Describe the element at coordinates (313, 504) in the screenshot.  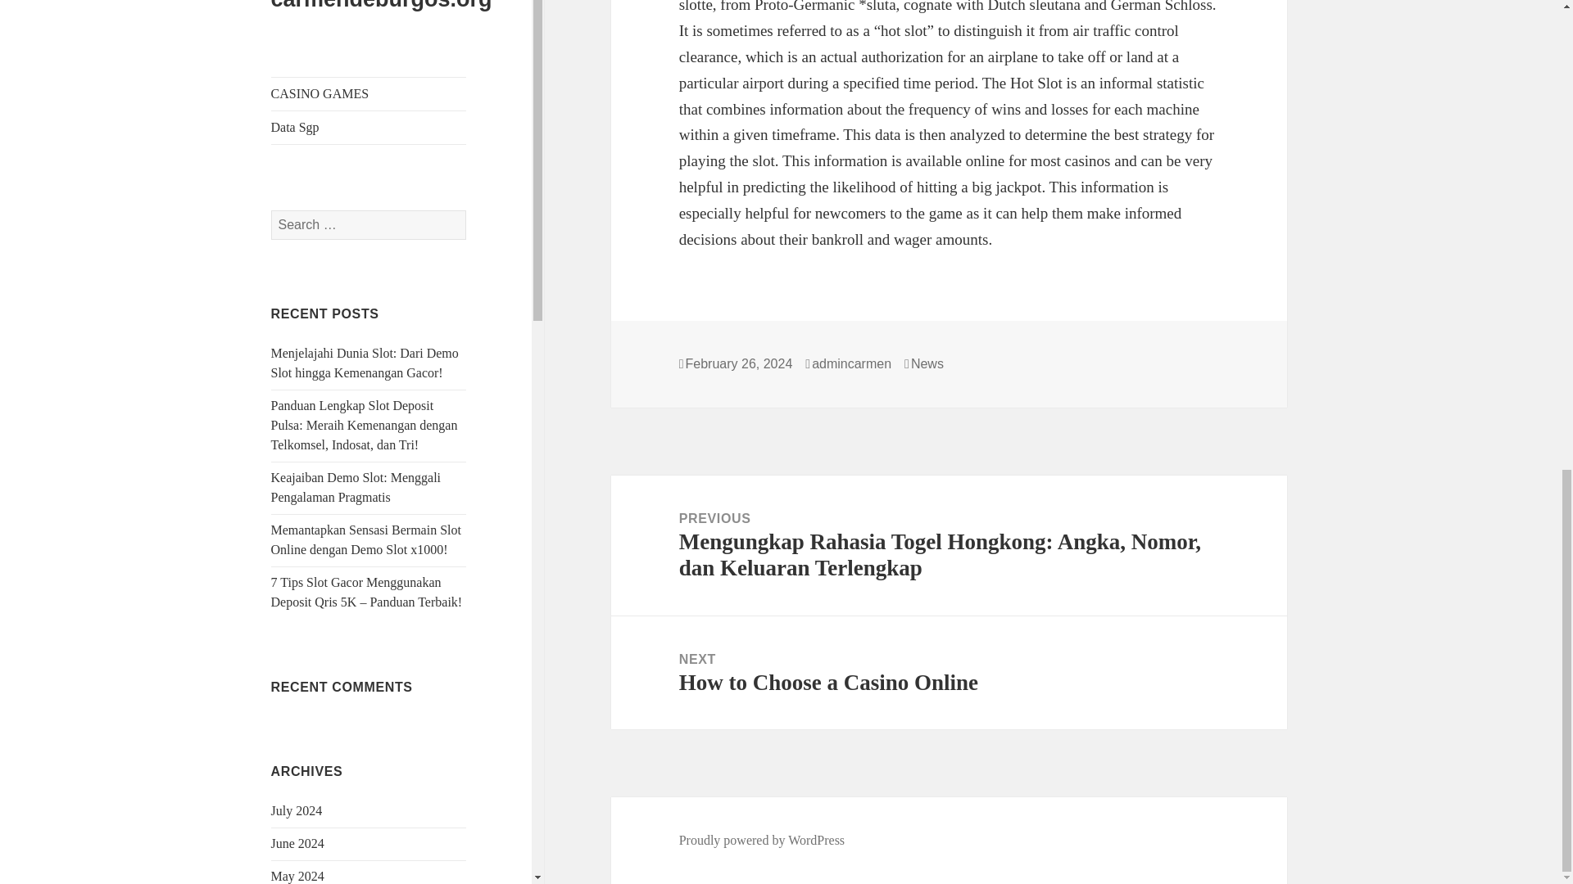
I see `December 2022` at that location.